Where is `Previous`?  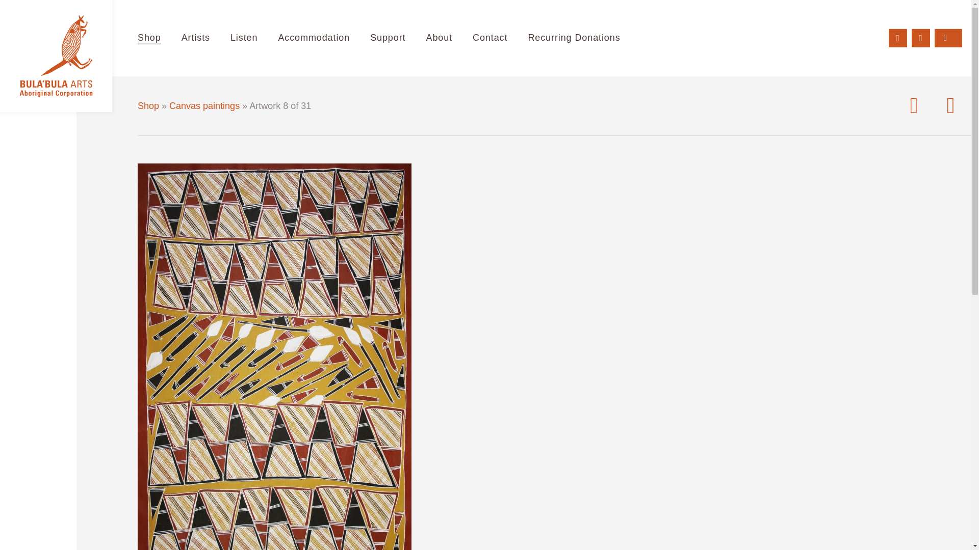 Previous is located at coordinates (914, 106).